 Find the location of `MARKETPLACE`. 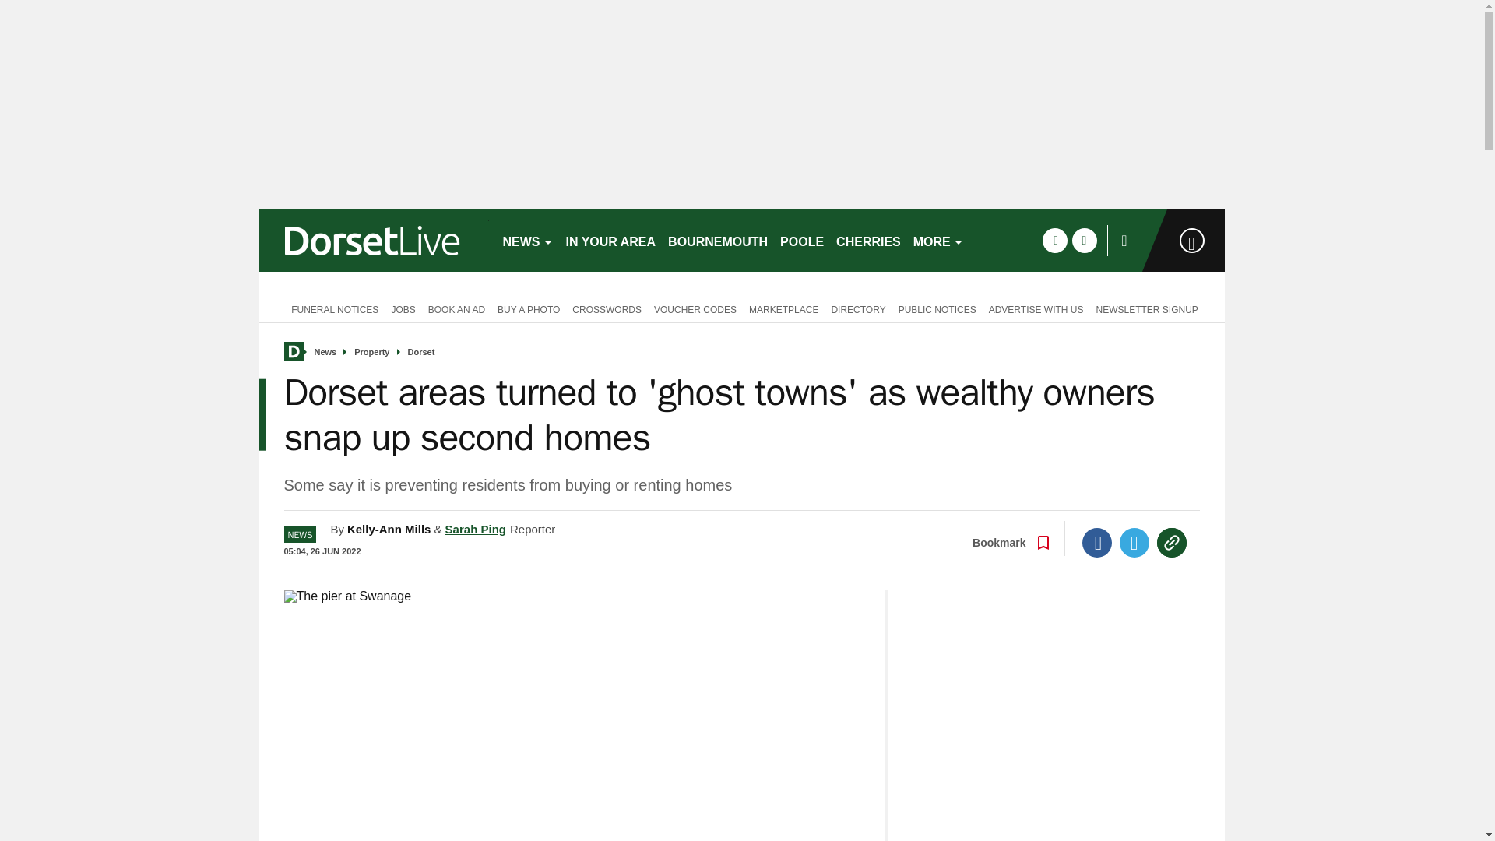

MARKETPLACE is located at coordinates (783, 308).